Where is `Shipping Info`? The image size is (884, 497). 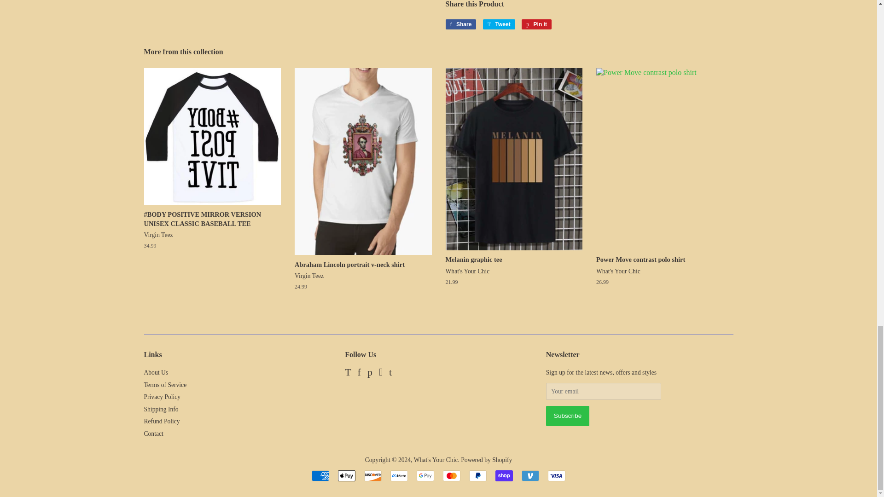 Shipping Info is located at coordinates (536, 24).